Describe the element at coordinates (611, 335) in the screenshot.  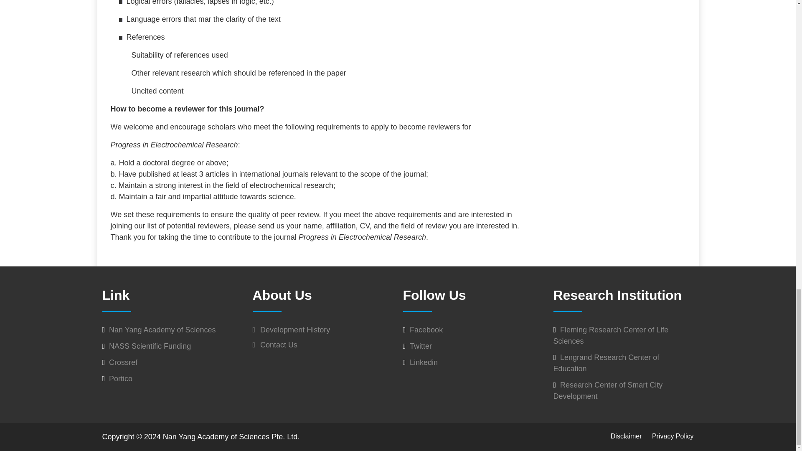
I see `Fleming Research Center of Life Sciences` at that location.